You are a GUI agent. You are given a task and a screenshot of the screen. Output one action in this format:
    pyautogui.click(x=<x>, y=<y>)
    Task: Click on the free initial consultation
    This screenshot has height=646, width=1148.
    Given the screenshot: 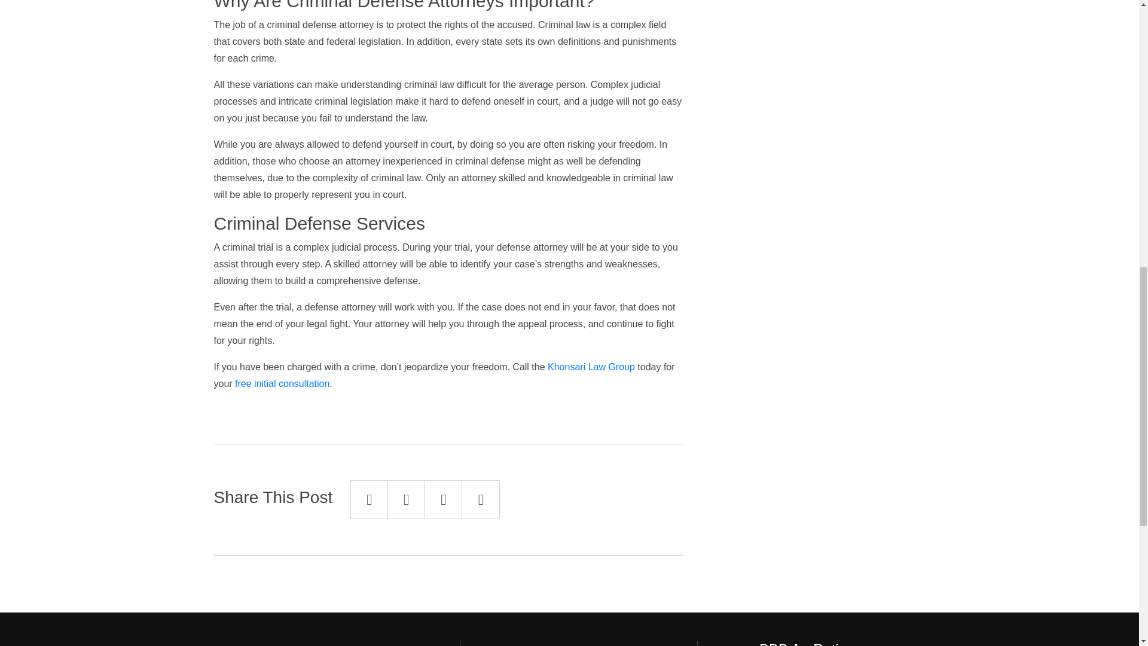 What is the action you would take?
    pyautogui.click(x=282, y=383)
    